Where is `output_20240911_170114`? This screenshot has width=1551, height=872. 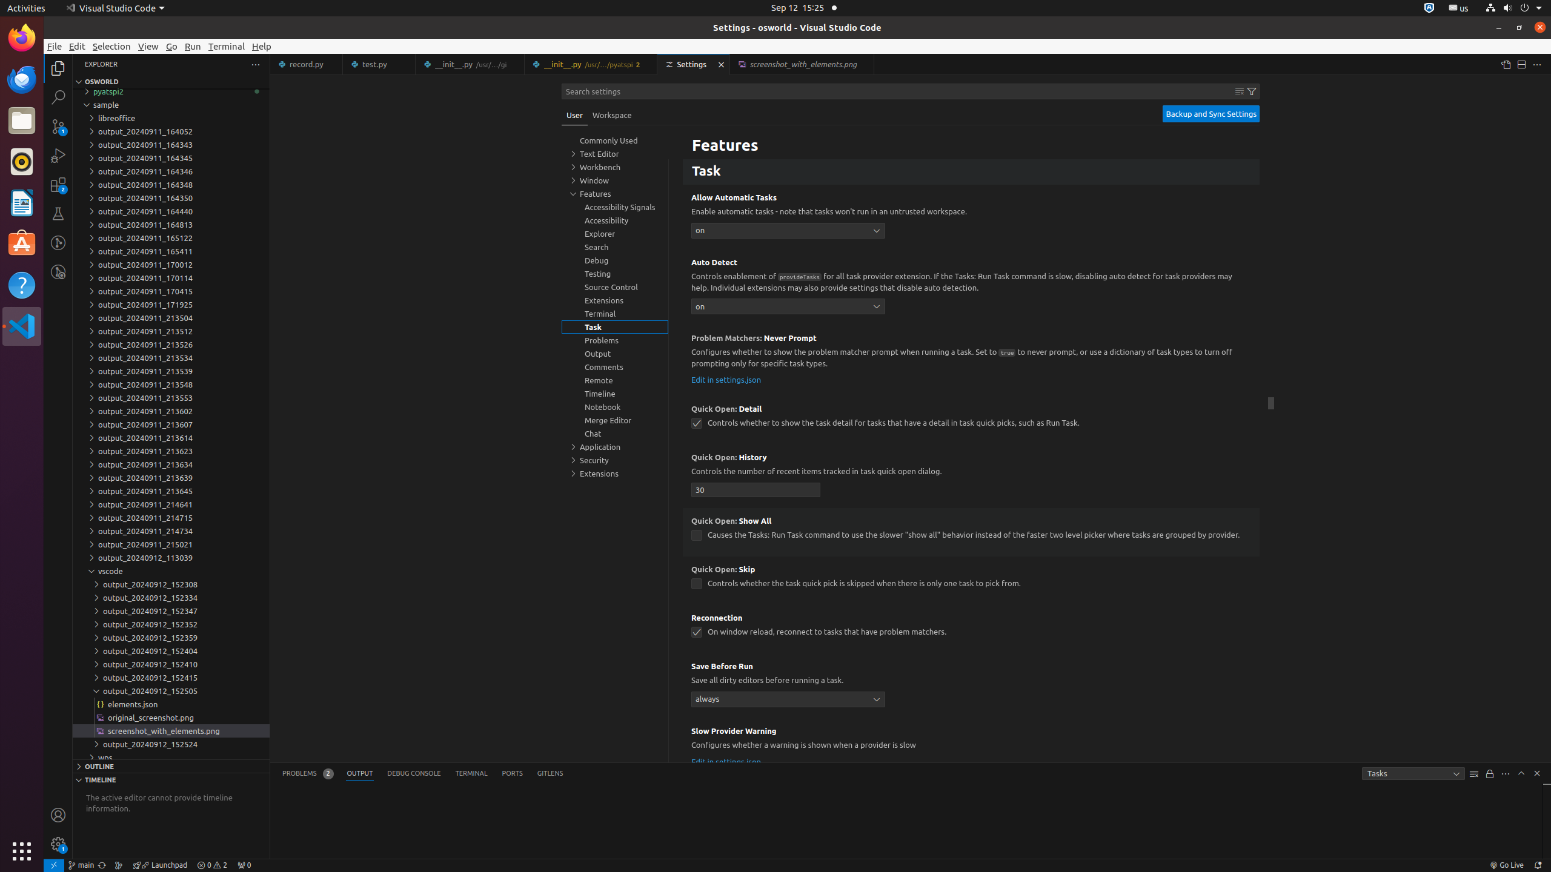
output_20240911_170114 is located at coordinates (171, 278).